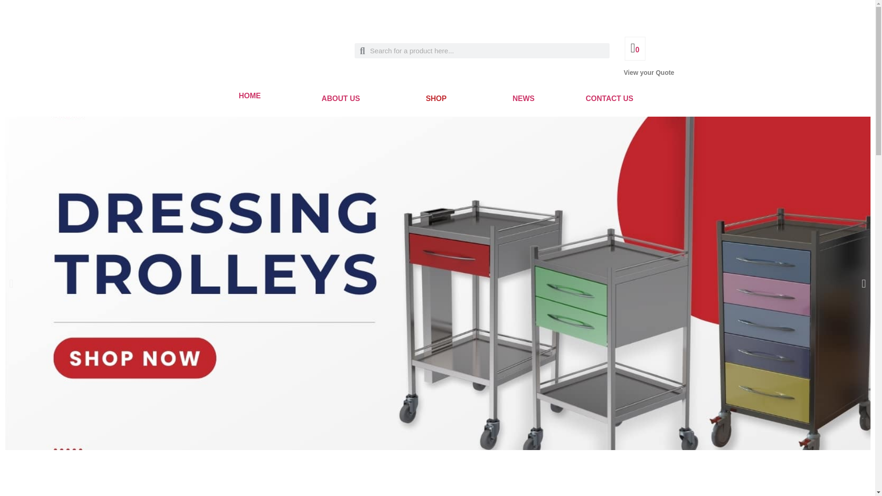  Describe the element at coordinates (341, 98) in the screenshot. I see `ABOUT US` at that location.